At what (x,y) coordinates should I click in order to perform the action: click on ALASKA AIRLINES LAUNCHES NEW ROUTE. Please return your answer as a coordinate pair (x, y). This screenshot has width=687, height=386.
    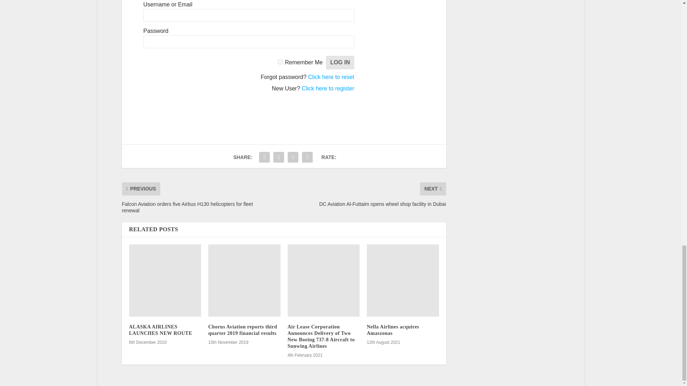
    Looking at the image, I should click on (165, 280).